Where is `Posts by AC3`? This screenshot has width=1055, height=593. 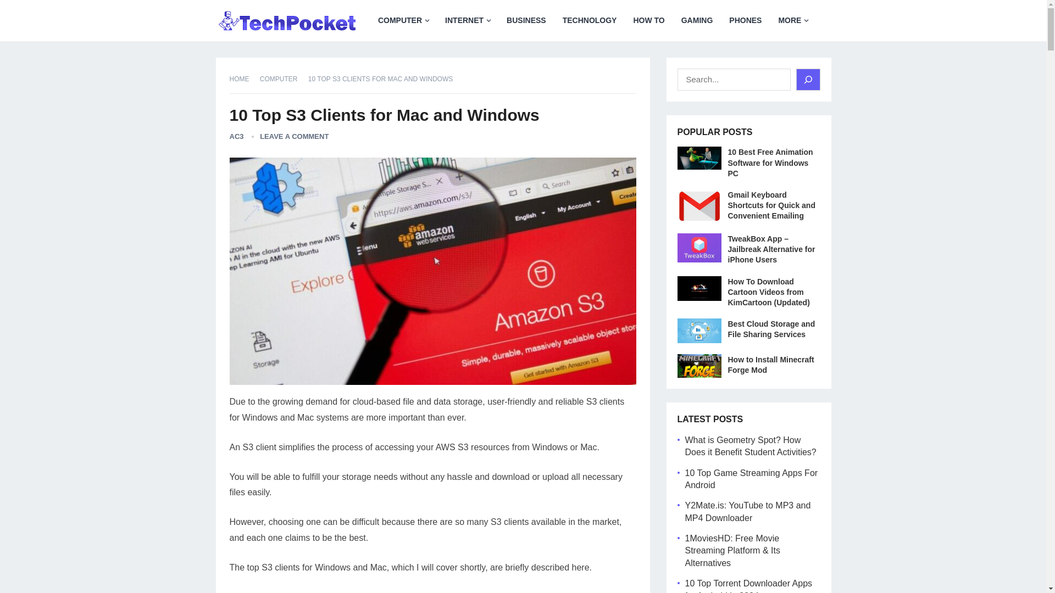
Posts by AC3 is located at coordinates (236, 136).